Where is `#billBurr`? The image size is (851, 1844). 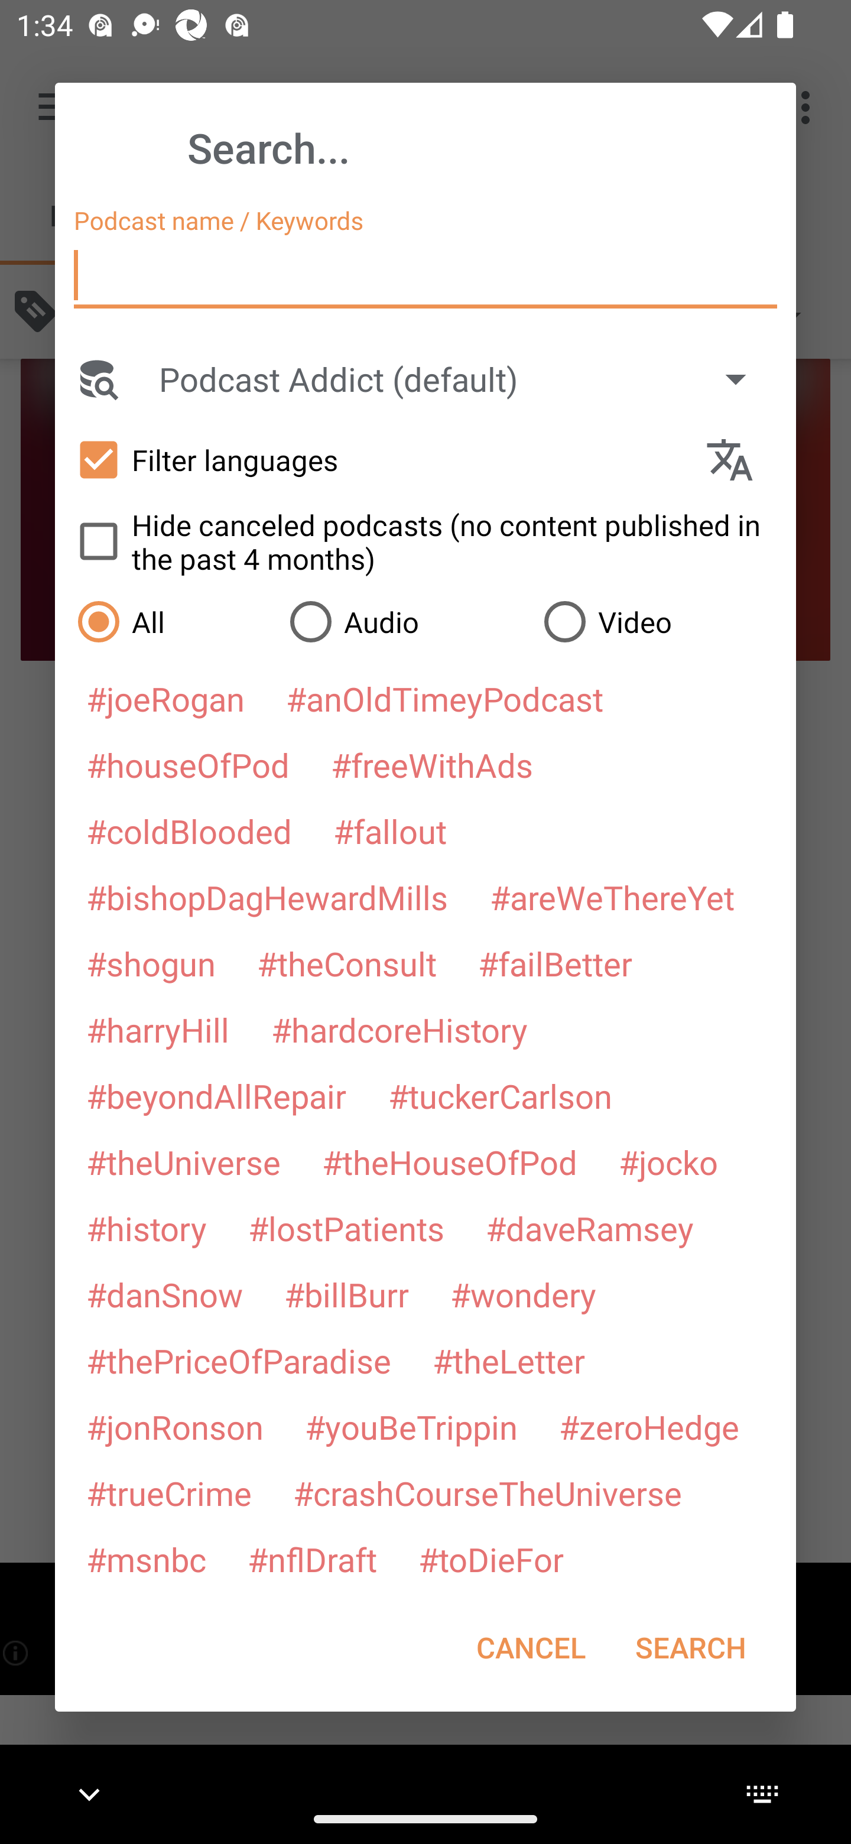 #billBurr is located at coordinates (346, 1294).